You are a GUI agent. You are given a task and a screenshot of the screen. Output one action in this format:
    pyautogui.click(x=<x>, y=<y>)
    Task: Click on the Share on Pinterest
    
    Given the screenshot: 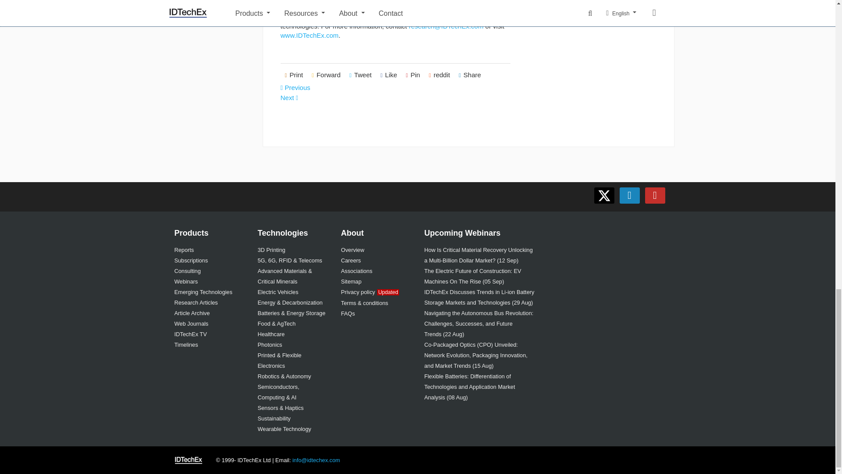 What is the action you would take?
    pyautogui.click(x=413, y=75)
    